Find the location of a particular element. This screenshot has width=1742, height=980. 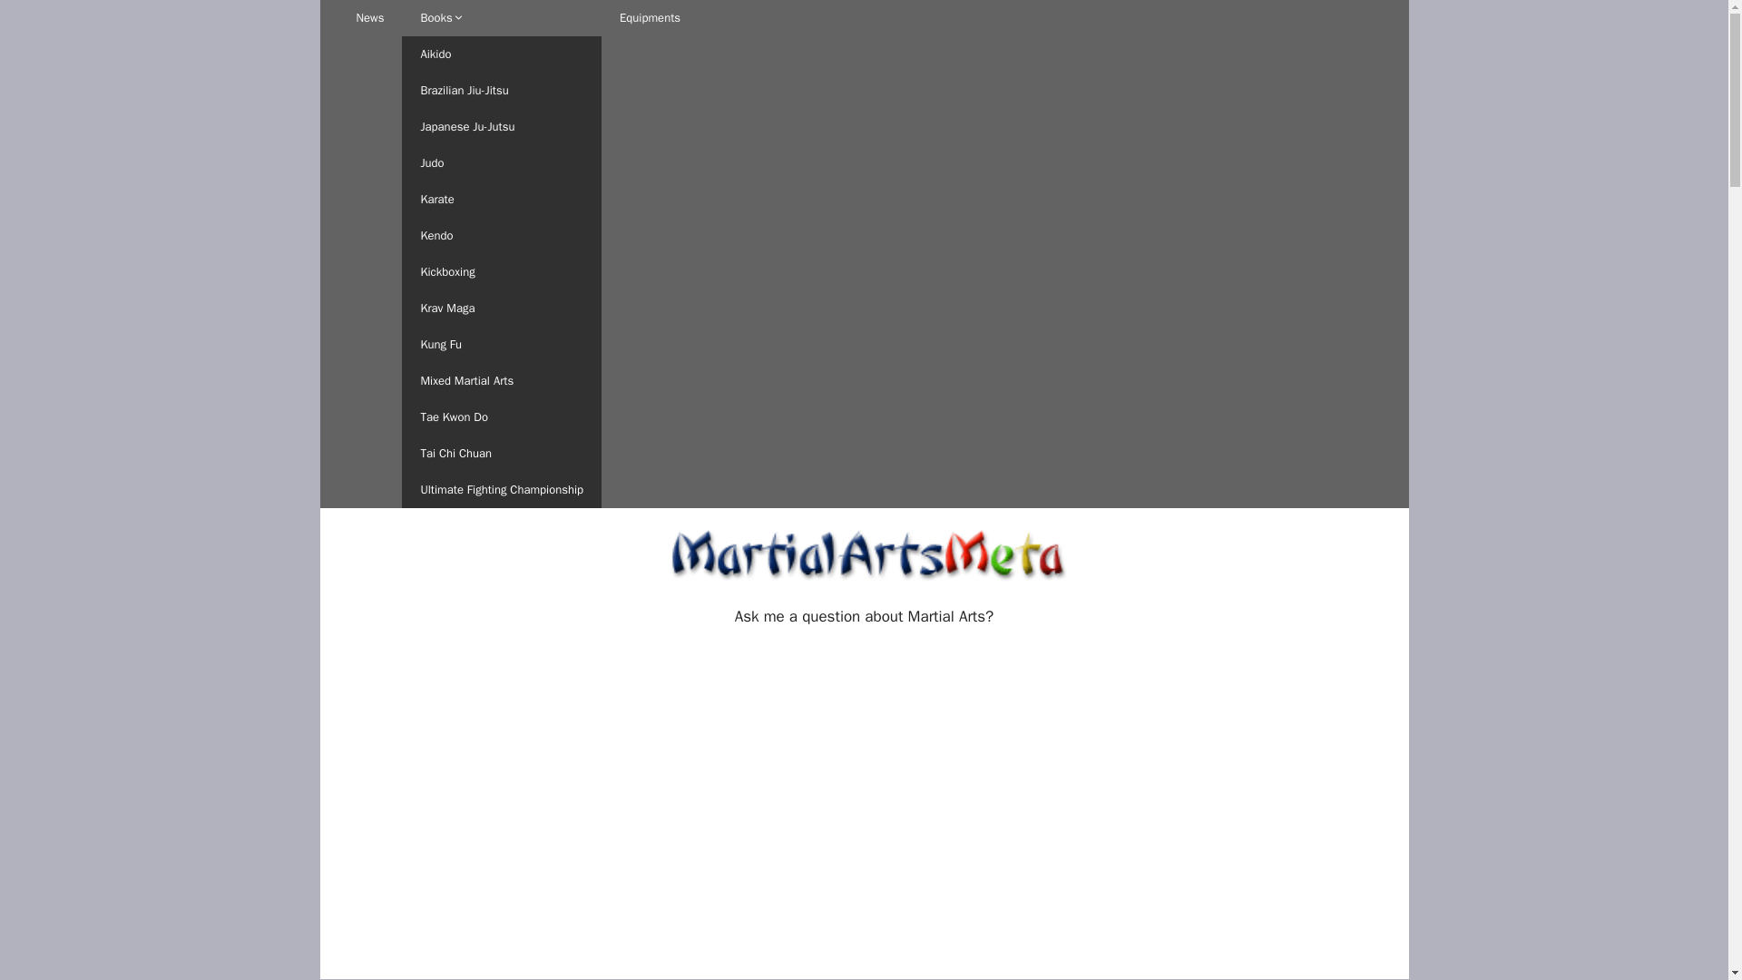

Ultimate Fighting Championship is located at coordinates (501, 490).